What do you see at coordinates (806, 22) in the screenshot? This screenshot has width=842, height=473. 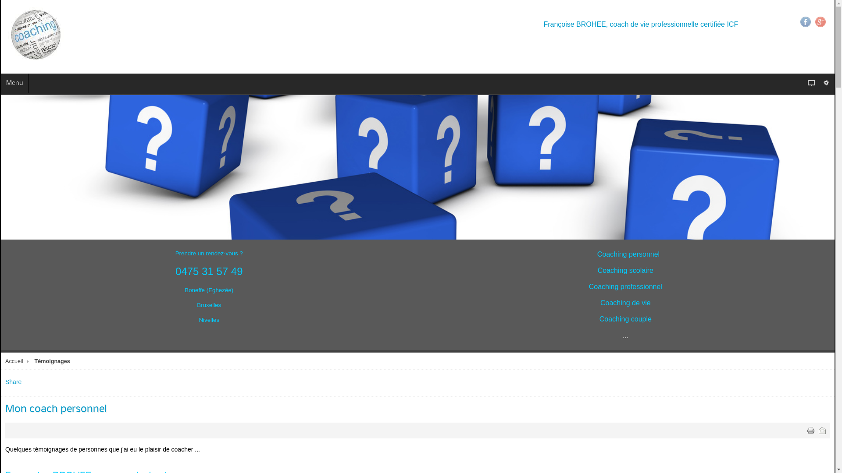 I see `Facebook` at bounding box center [806, 22].